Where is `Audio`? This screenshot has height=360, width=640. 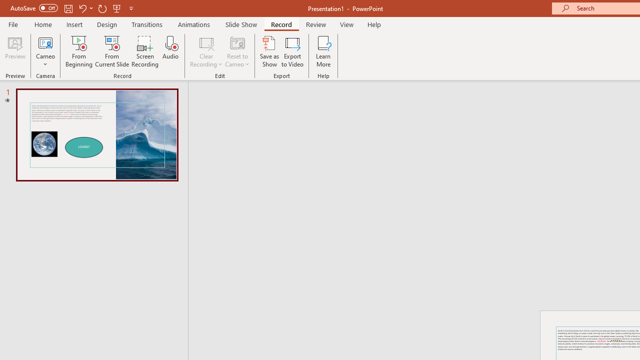
Audio is located at coordinates (170, 51).